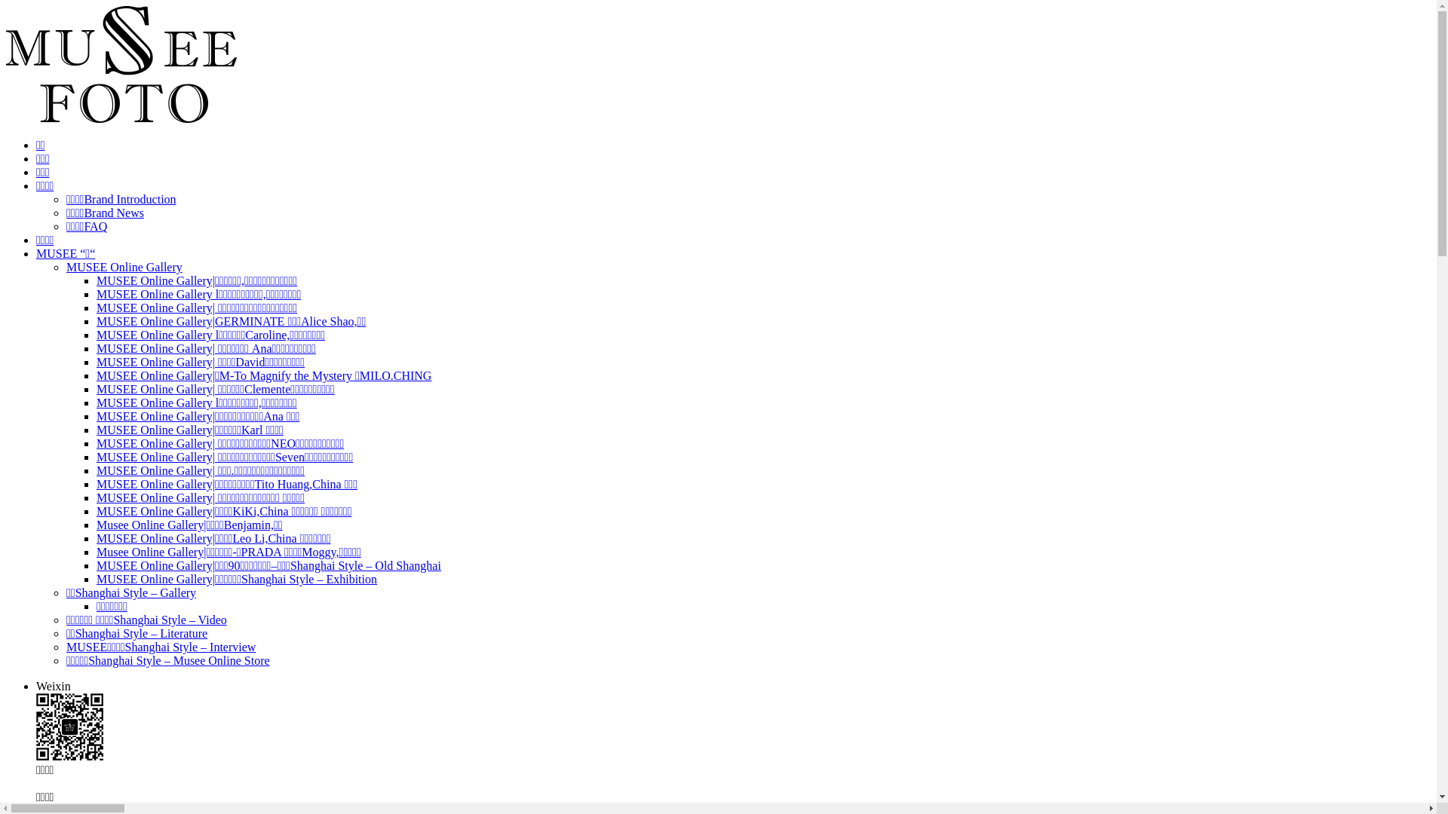  What do you see at coordinates (124, 267) in the screenshot?
I see `MUSEE Online Gallery` at bounding box center [124, 267].